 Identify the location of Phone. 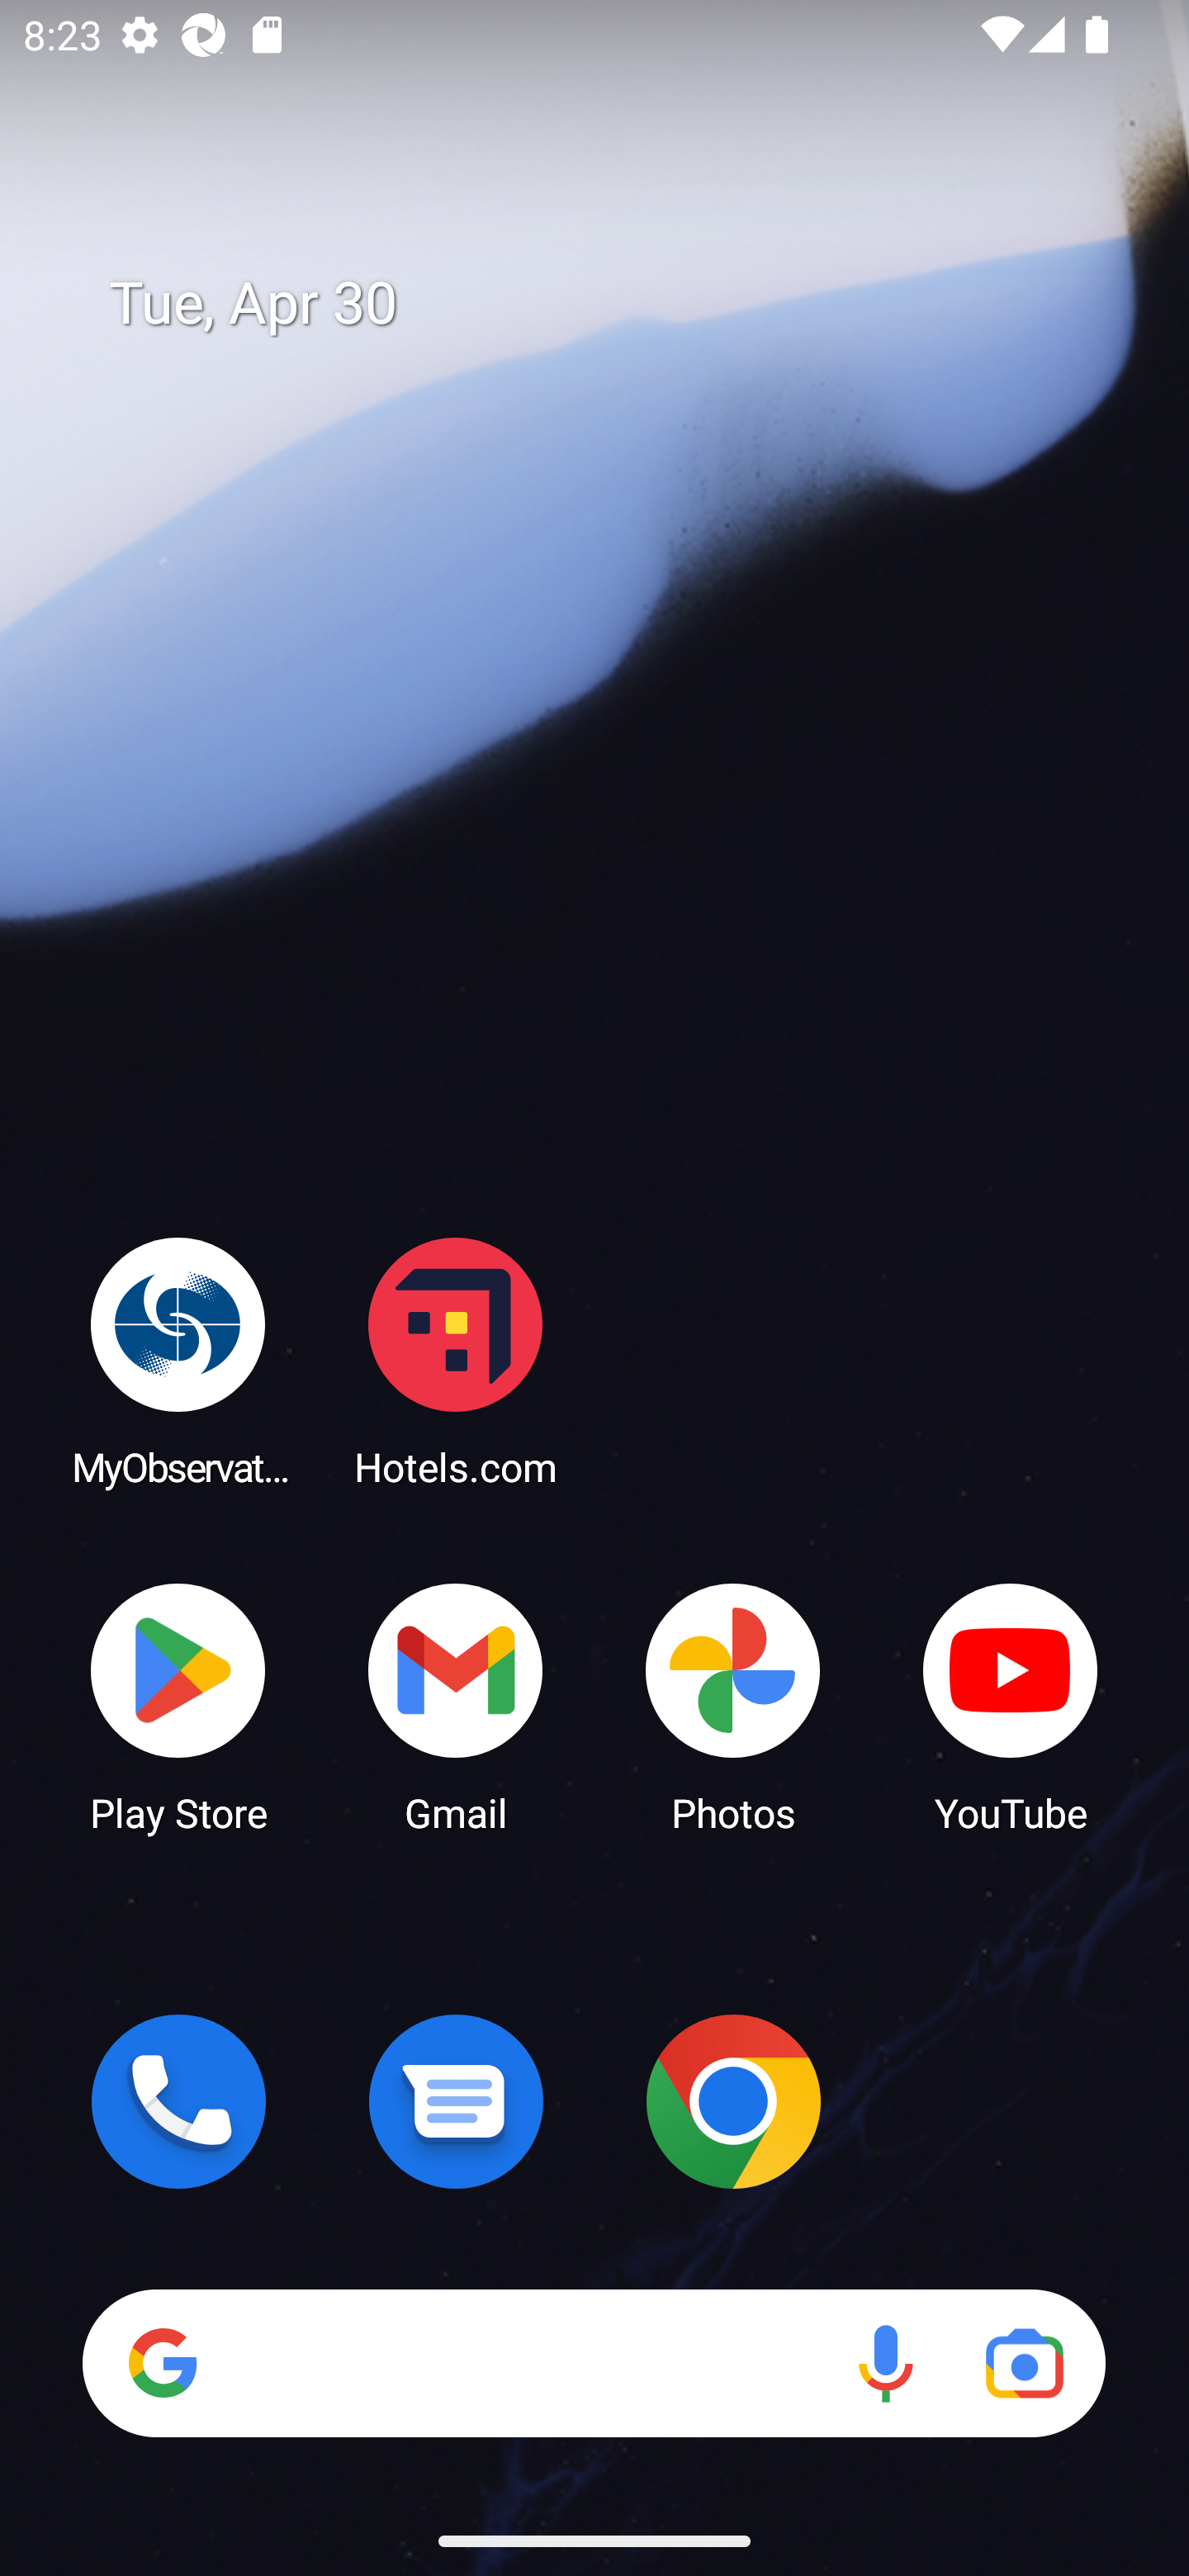
(178, 2101).